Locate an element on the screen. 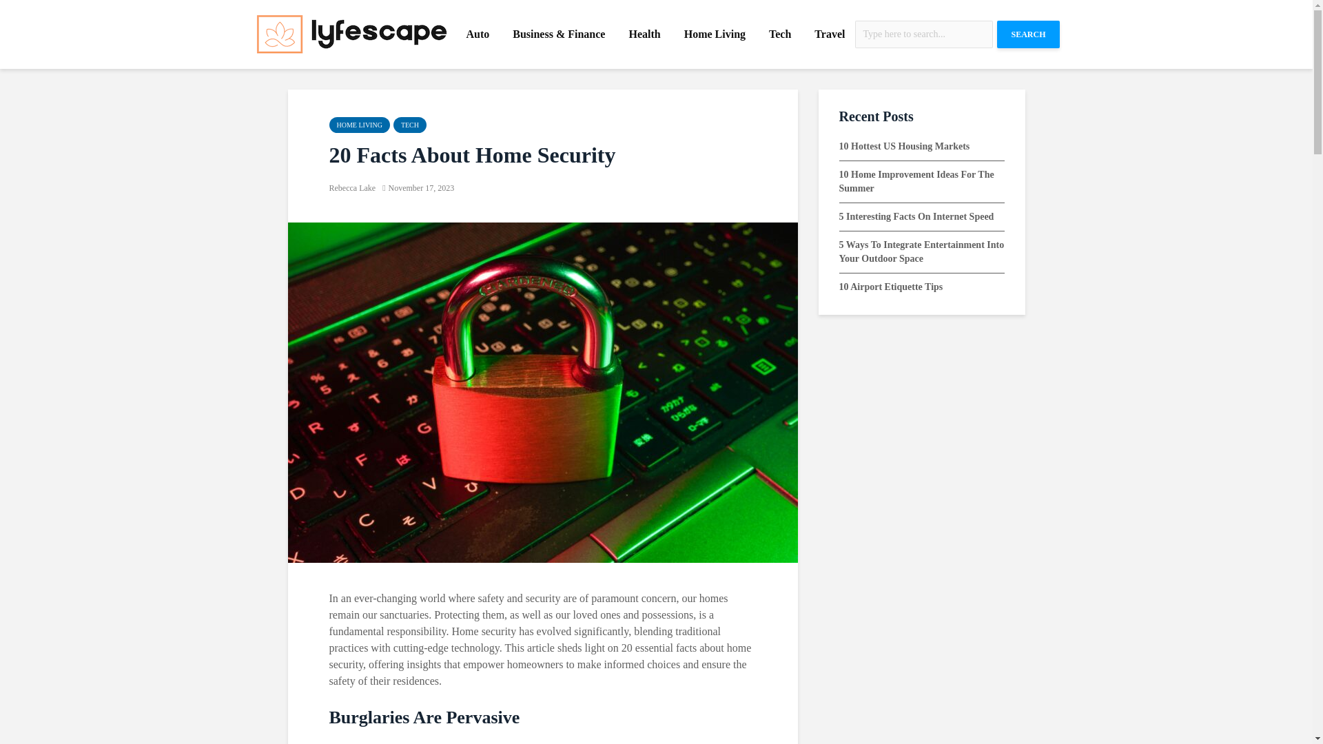 This screenshot has height=744, width=1323. Rebecca Lake is located at coordinates (353, 187).